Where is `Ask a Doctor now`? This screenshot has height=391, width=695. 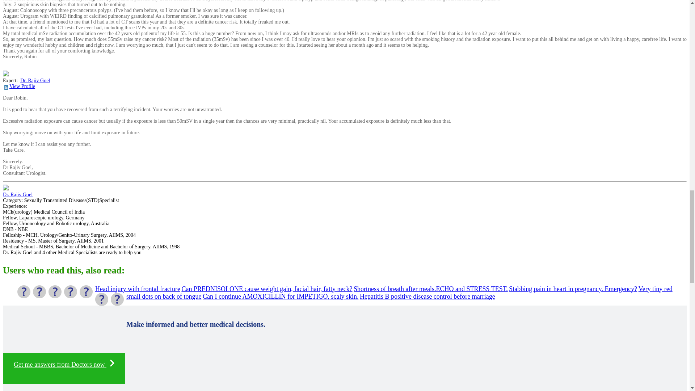
Ask a Doctor now is located at coordinates (64, 368).